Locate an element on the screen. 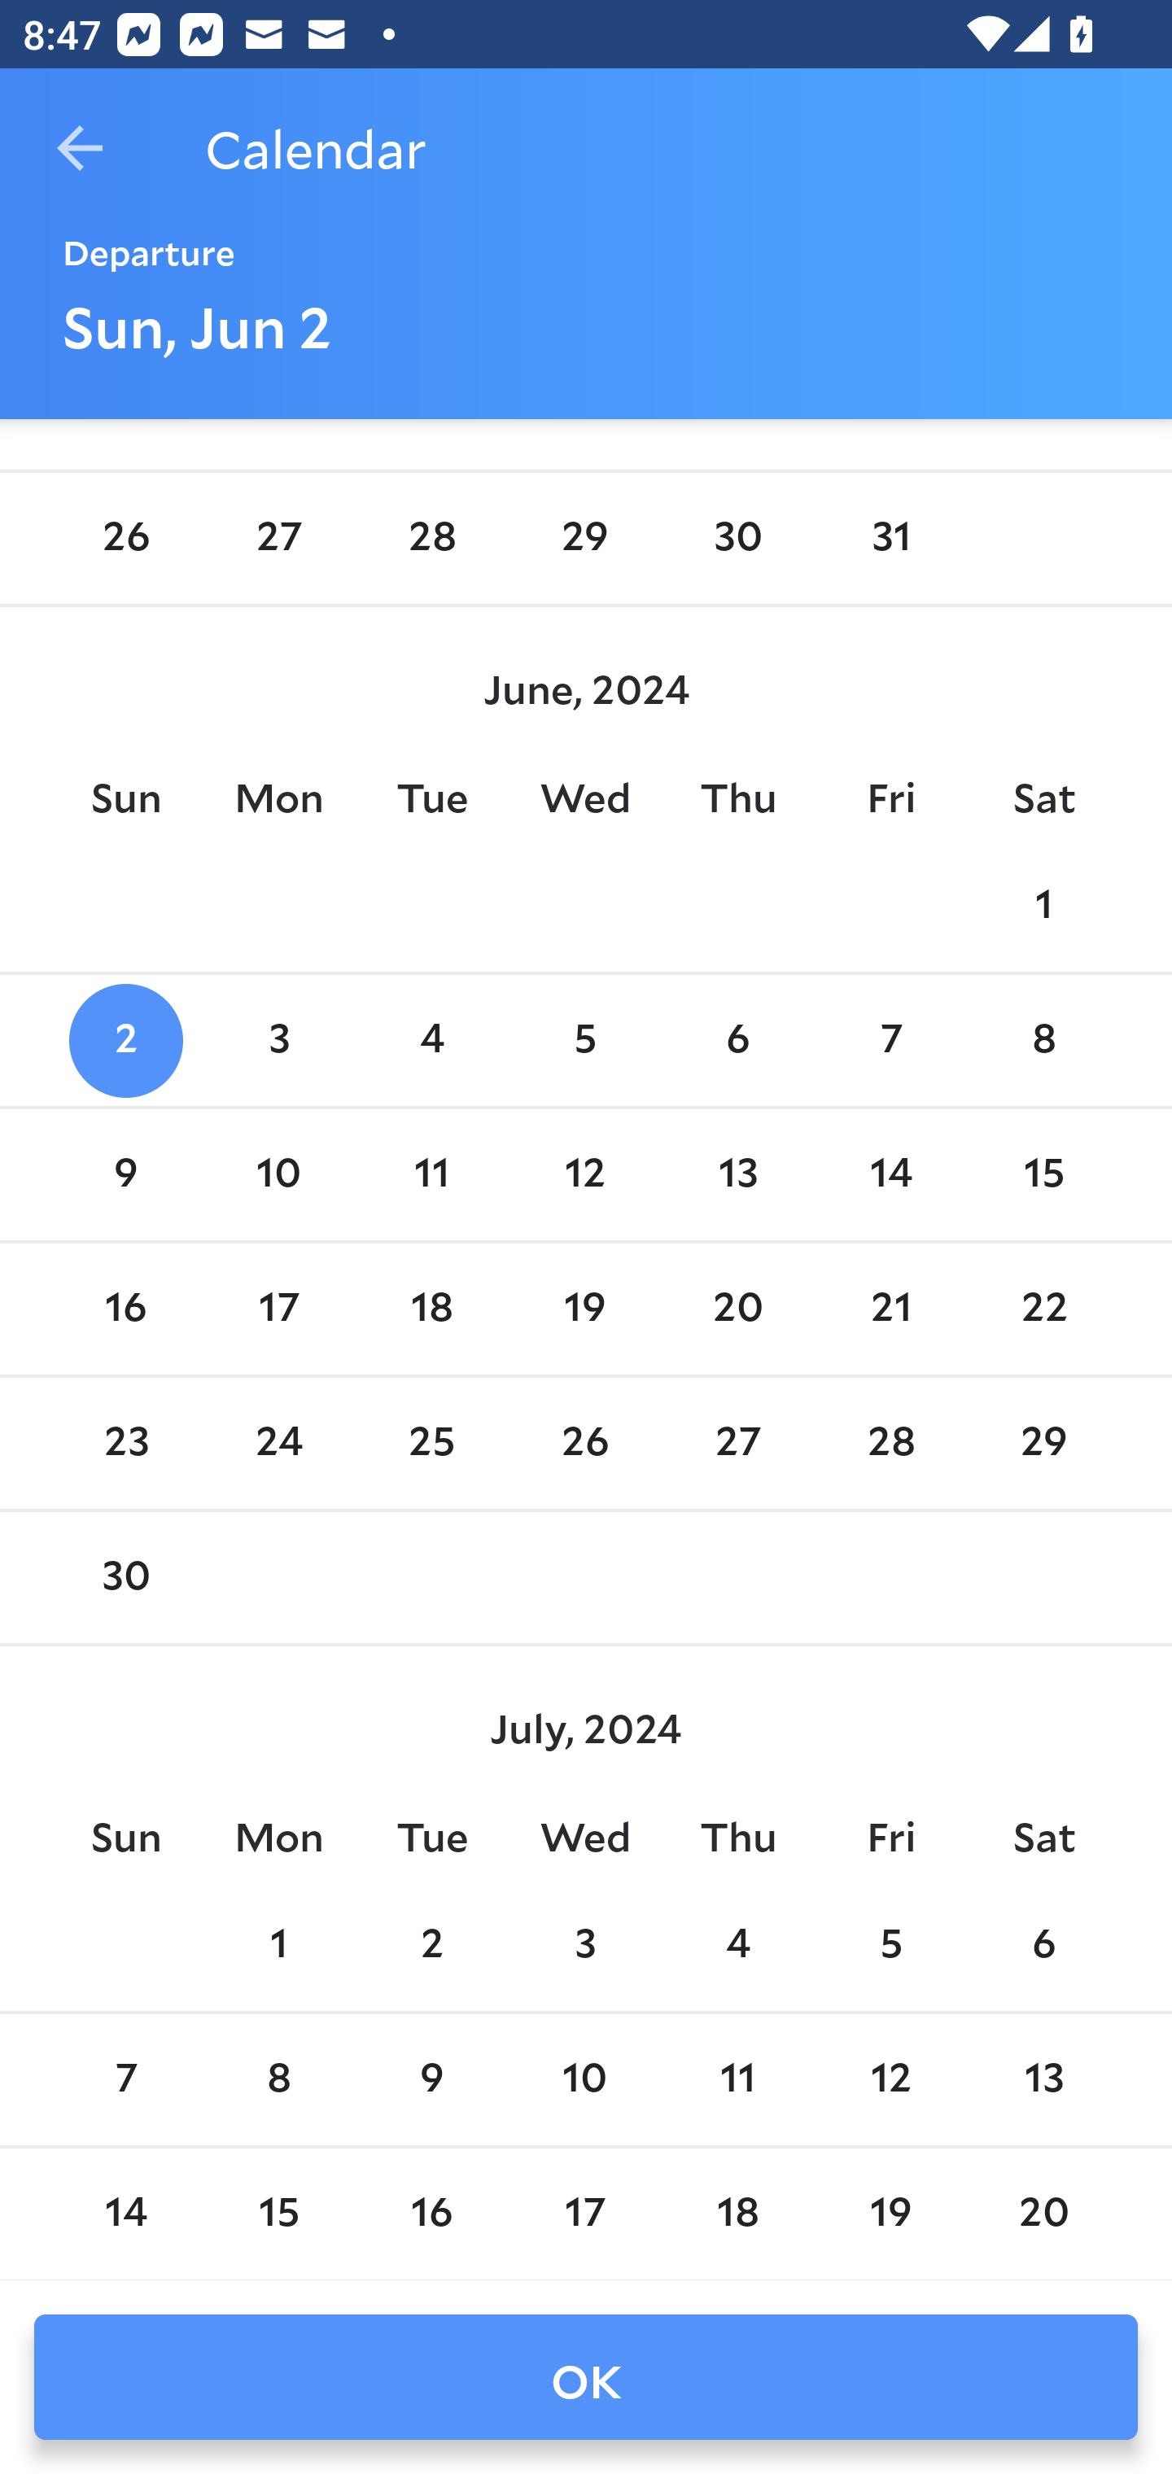 This screenshot has width=1172, height=2474. 2 is located at coordinates (431, 1945).